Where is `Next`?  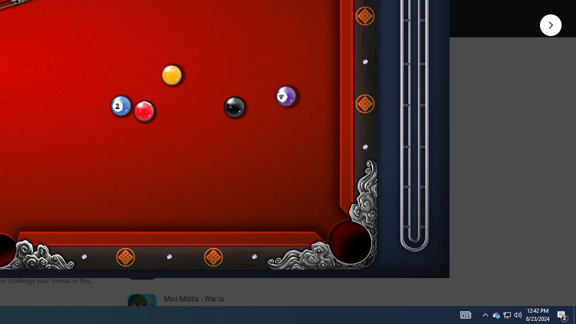 Next is located at coordinates (551, 24).